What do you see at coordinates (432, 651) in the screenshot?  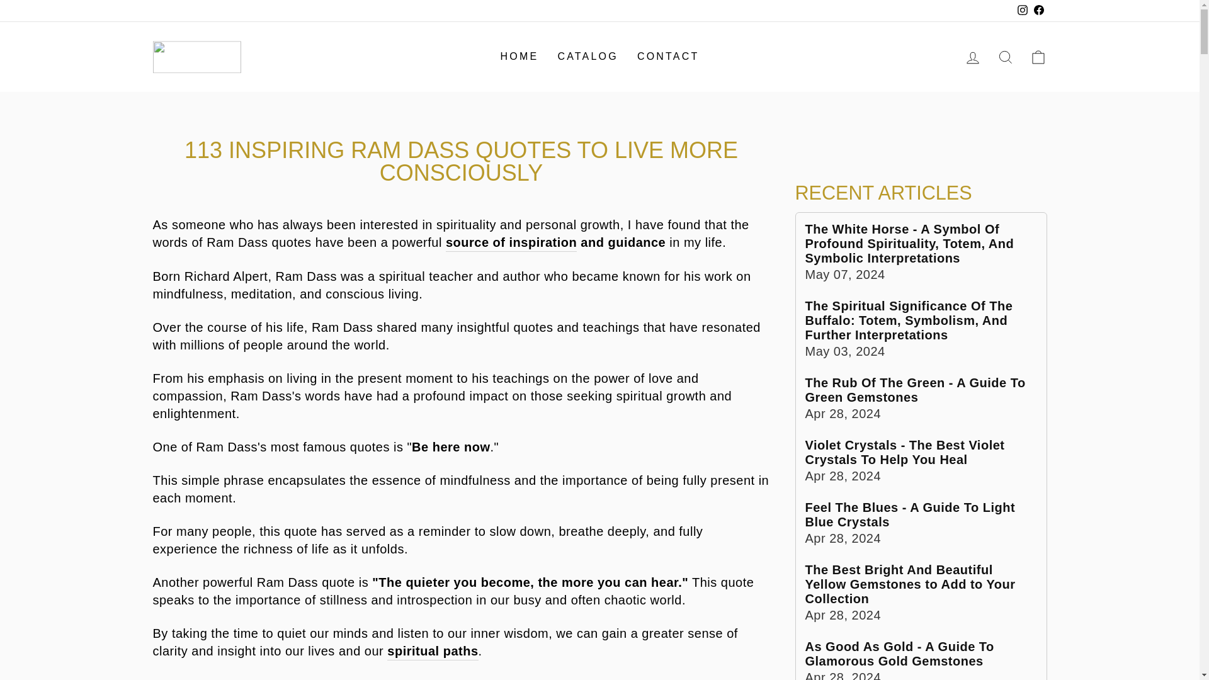 I see `CATALOG` at bounding box center [432, 651].